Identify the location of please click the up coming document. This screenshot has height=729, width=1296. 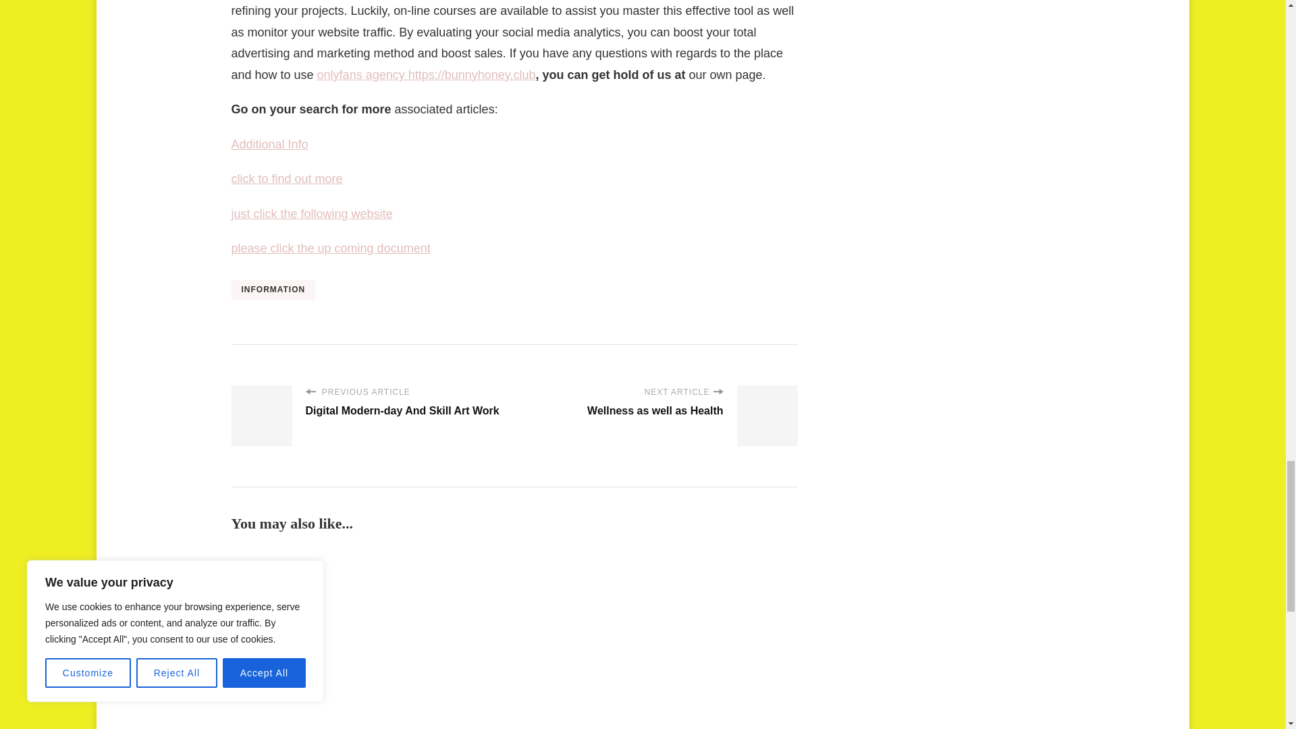
(330, 248).